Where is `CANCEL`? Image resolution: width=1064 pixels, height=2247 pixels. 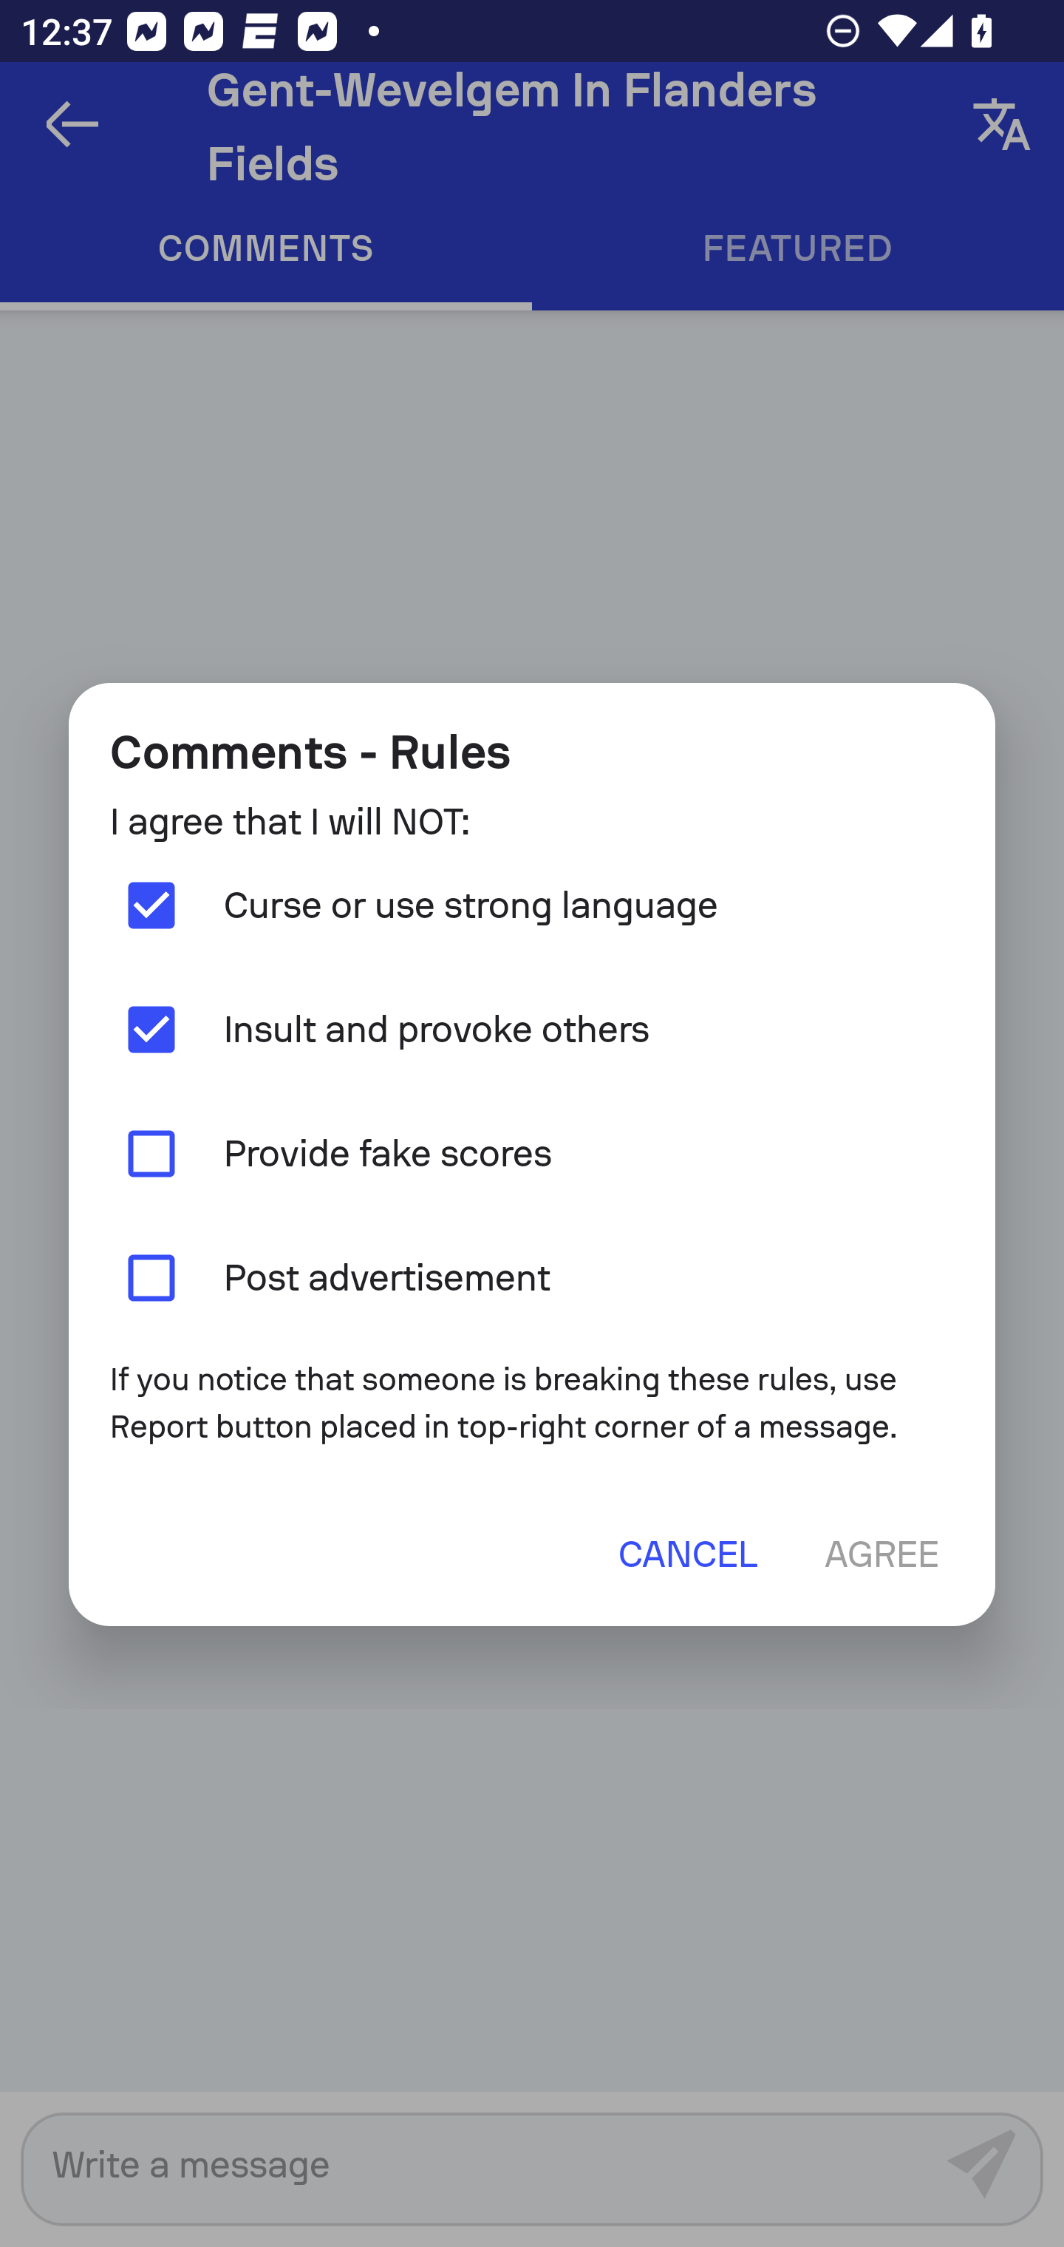 CANCEL is located at coordinates (687, 1554).